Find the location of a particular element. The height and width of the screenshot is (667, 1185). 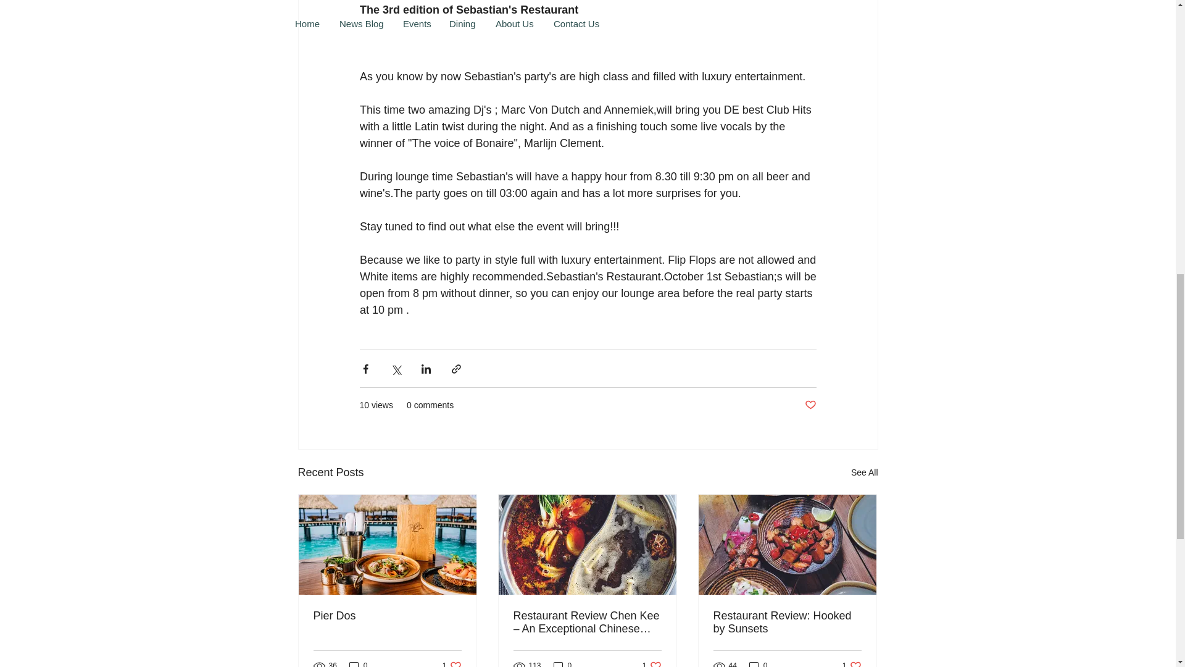

Restaurant Review: Hooked by Sunsets is located at coordinates (652, 663).